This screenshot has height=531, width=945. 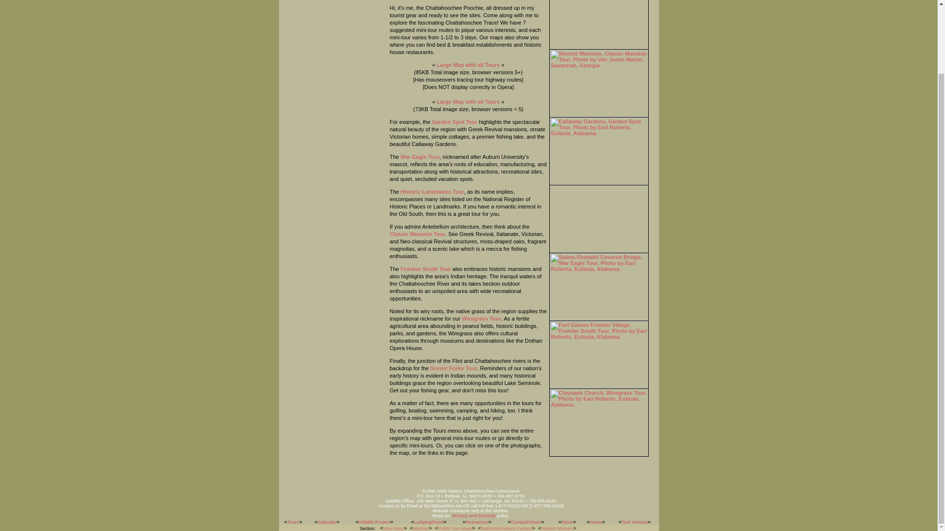 What do you see at coordinates (432, 192) in the screenshot?
I see `Historic Landmarks Tour` at bounding box center [432, 192].